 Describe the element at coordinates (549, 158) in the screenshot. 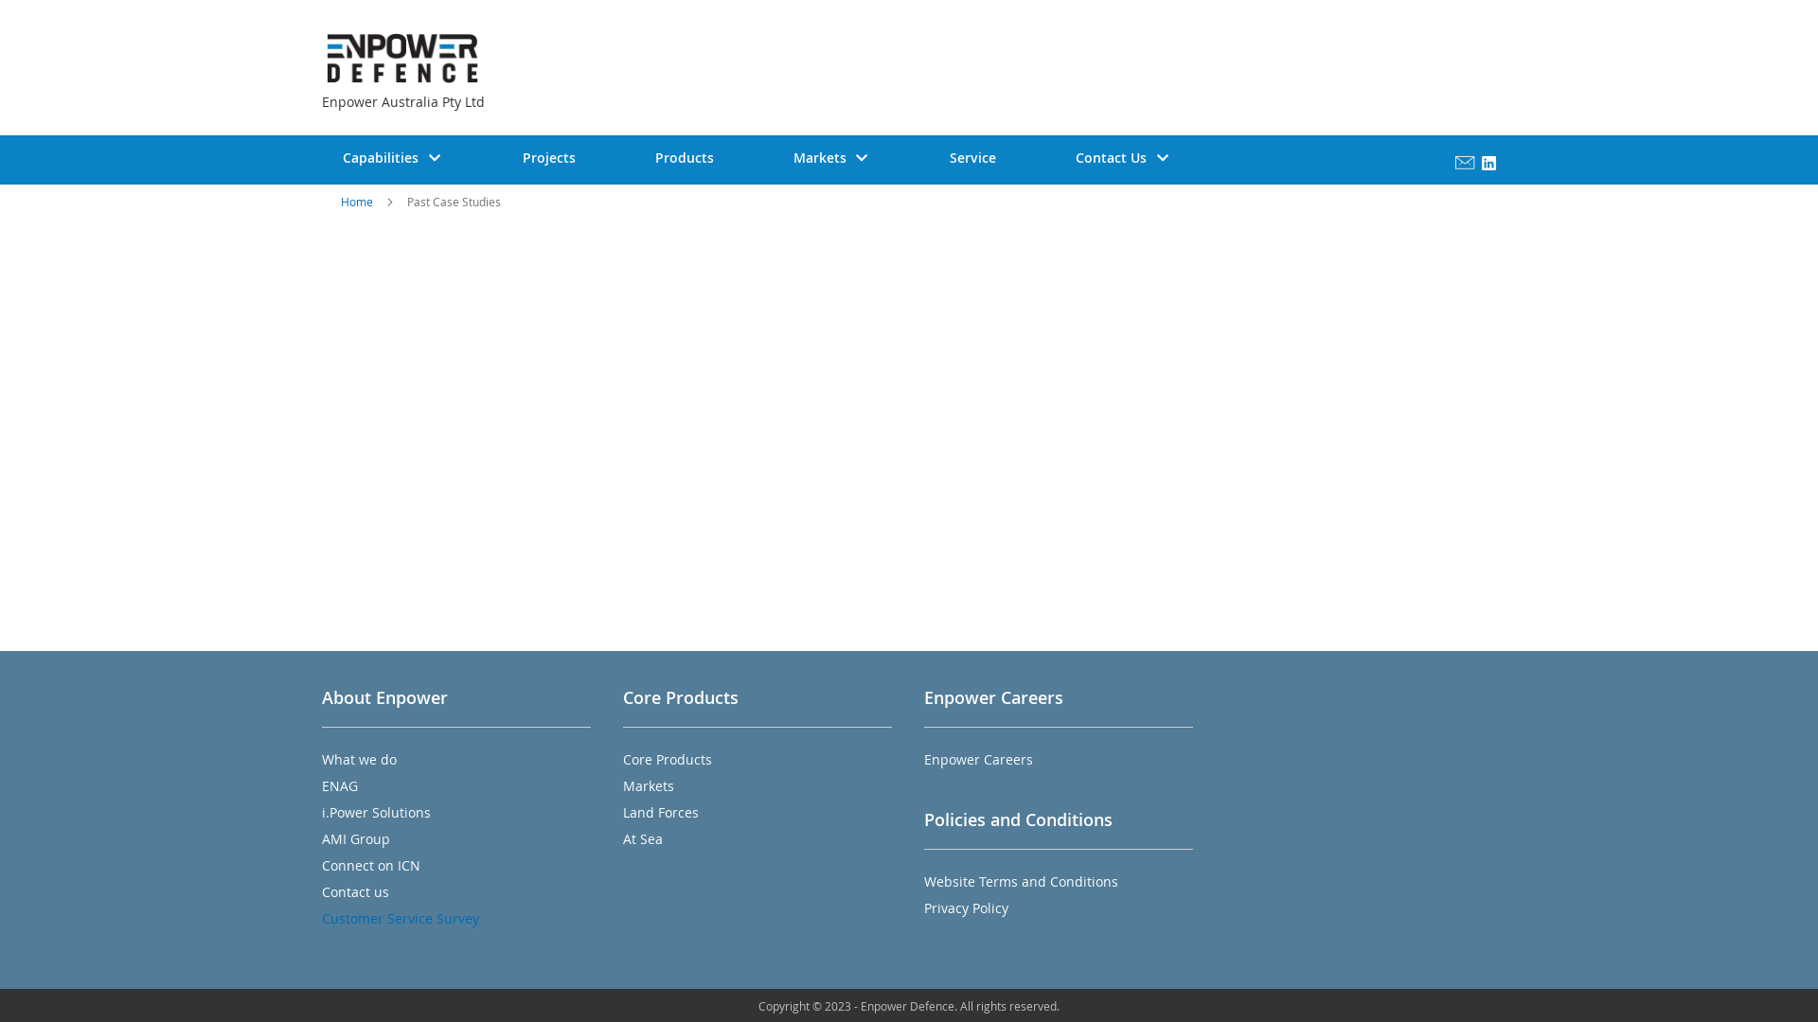

I see `Projects` at that location.